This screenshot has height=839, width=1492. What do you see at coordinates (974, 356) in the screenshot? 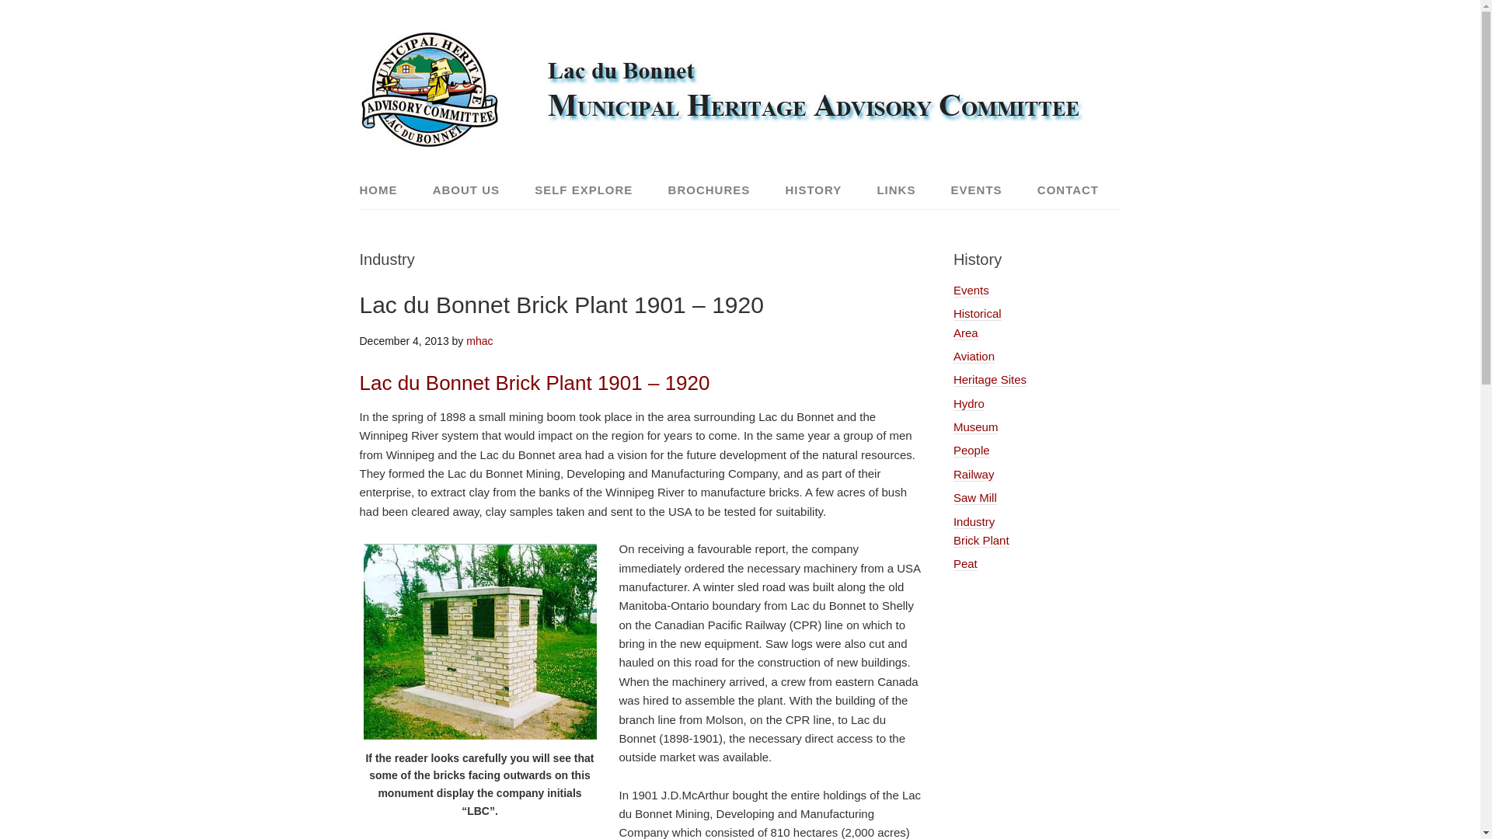
I see `Aviation` at bounding box center [974, 356].